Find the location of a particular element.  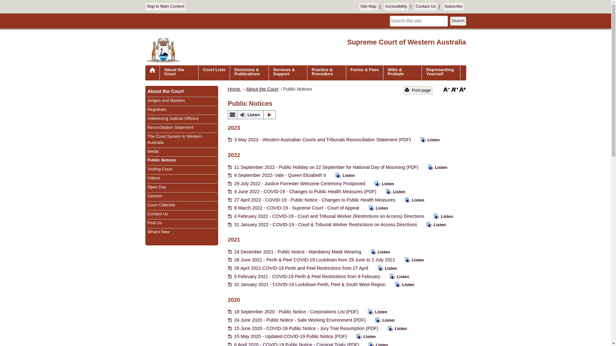

Addressing Judicial Officers is located at coordinates (173, 119).